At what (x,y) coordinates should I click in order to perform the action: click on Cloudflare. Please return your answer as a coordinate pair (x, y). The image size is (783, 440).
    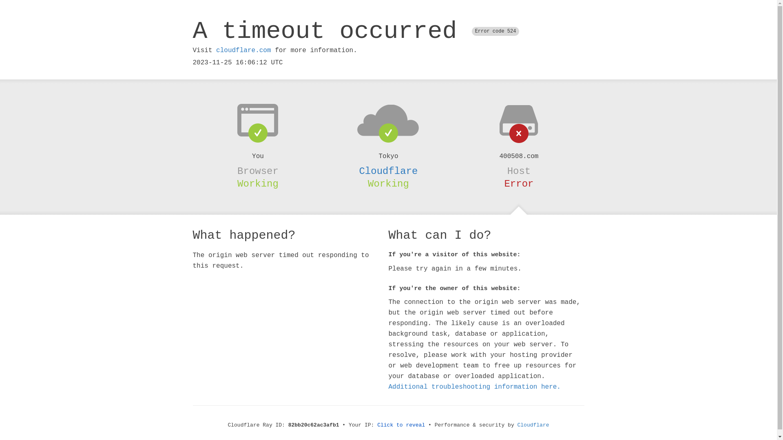
    Looking at the image, I should click on (388, 171).